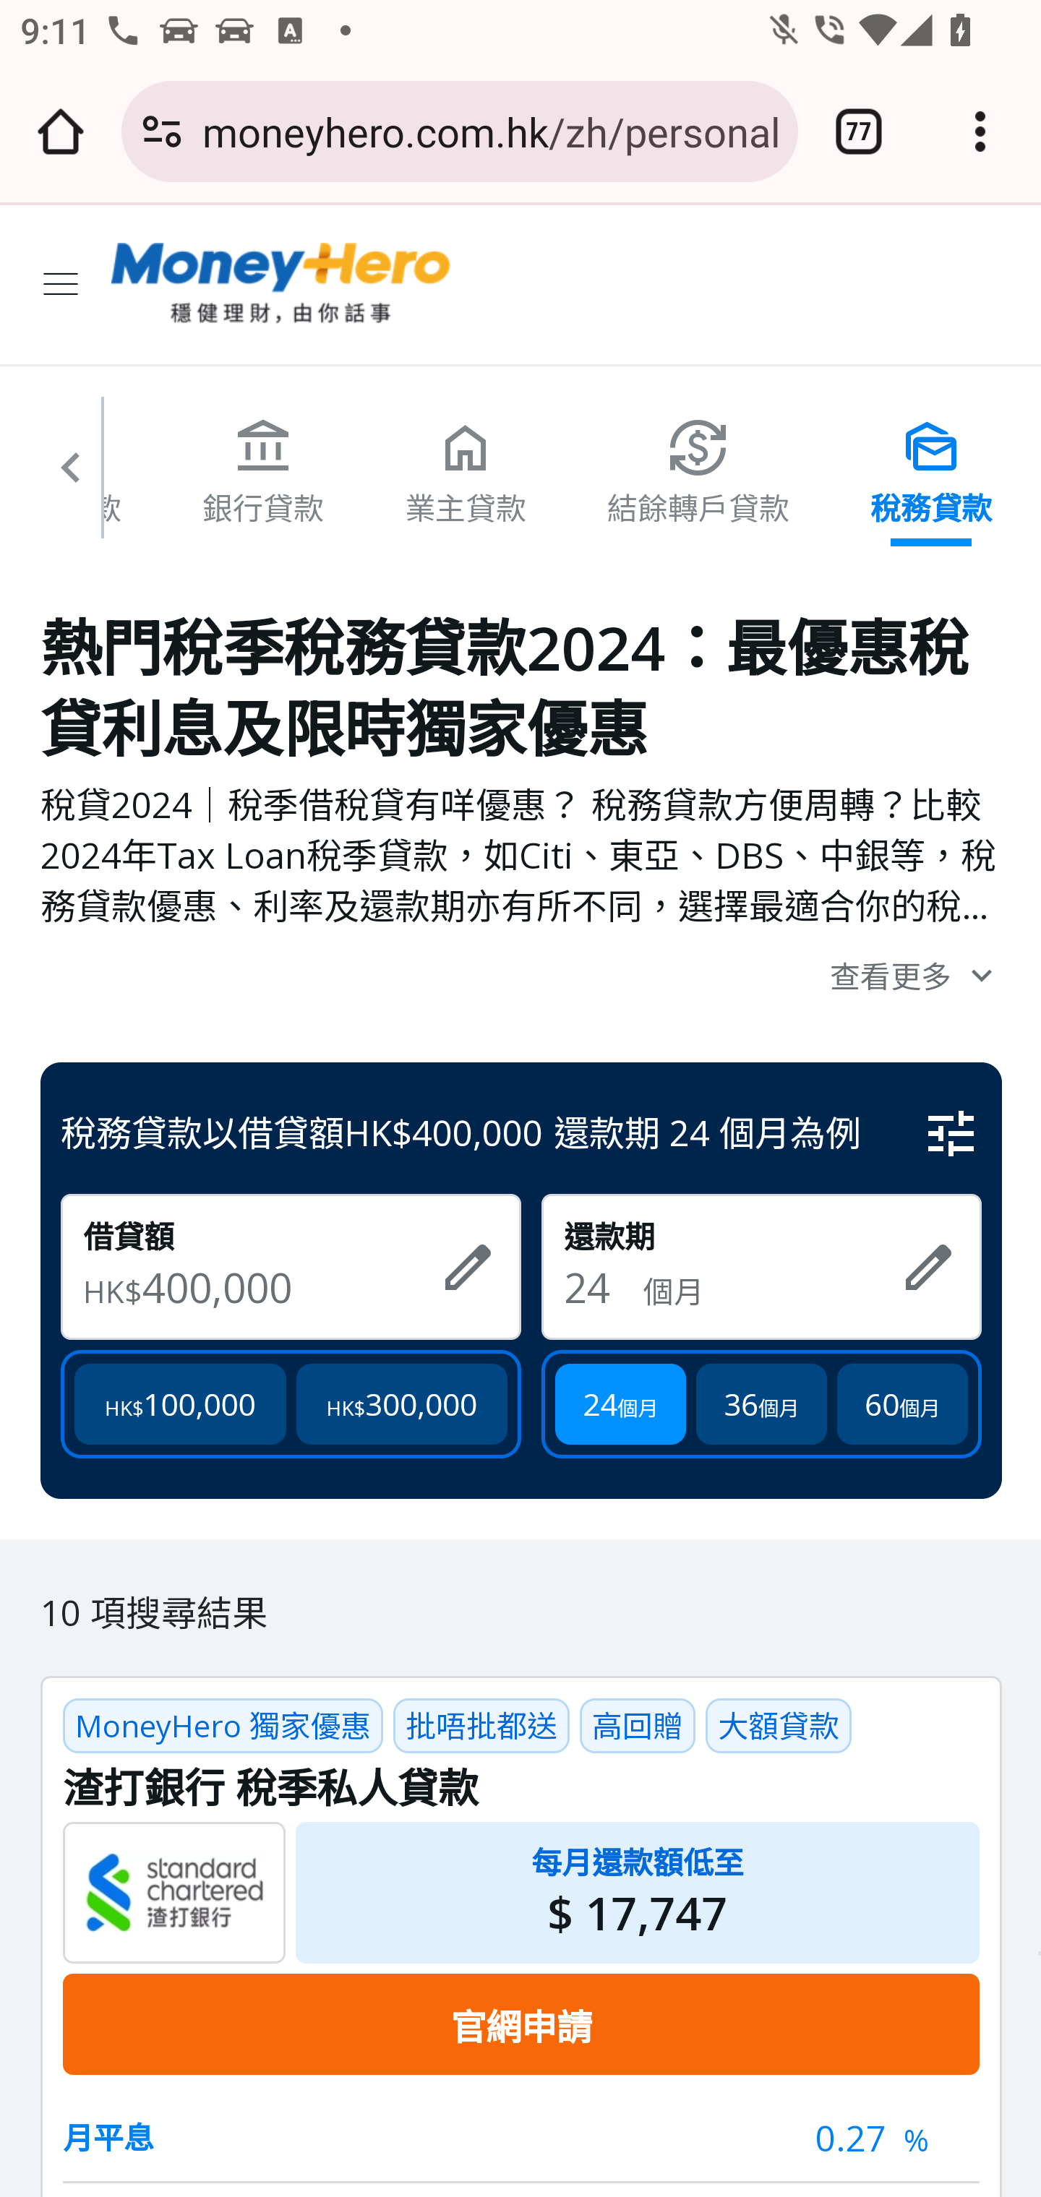 The image size is (1041, 2197). Describe the element at coordinates (603, 1286) in the screenshot. I see `24` at that location.